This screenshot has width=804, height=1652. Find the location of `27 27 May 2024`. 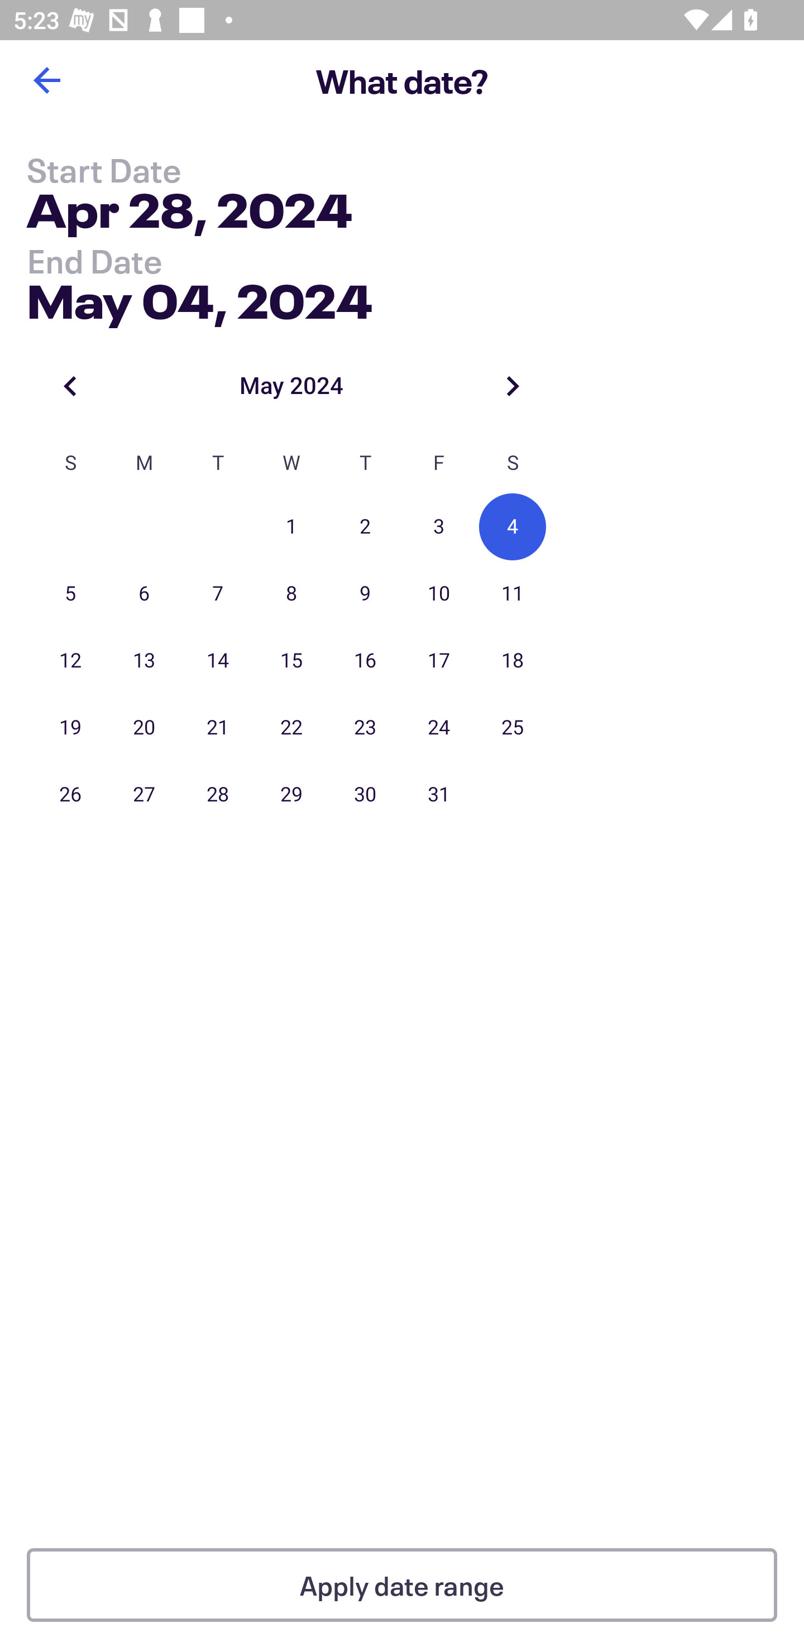

27 27 May 2024 is located at coordinates (144, 794).